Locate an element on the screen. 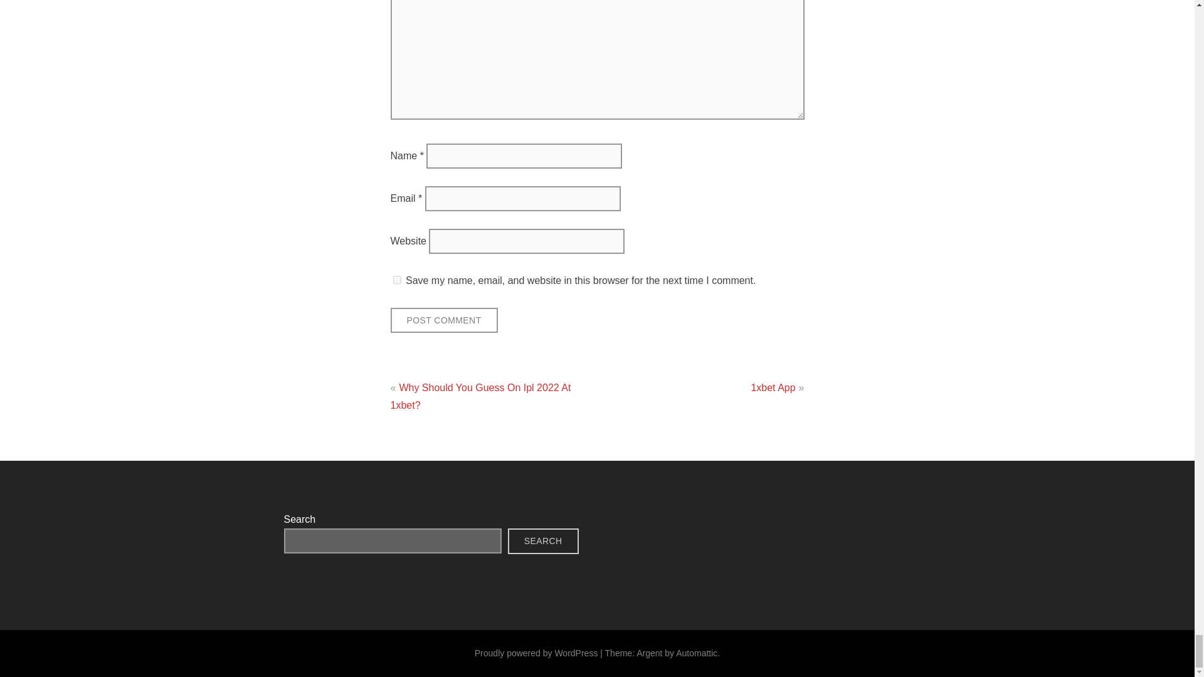  Why Should You Guess On Ipl 2022 At 1xbet? is located at coordinates (480, 396).